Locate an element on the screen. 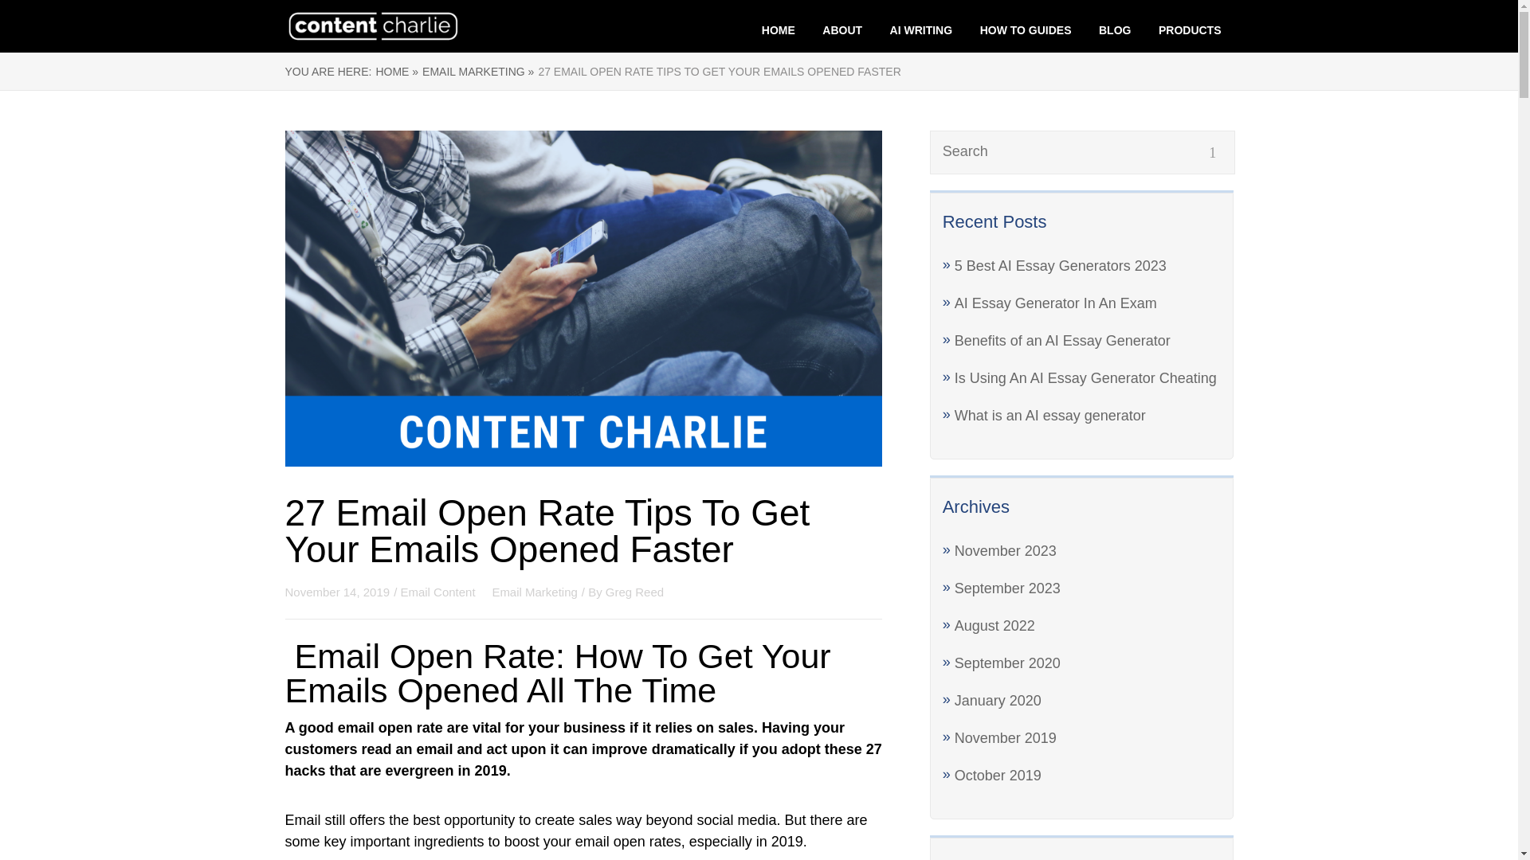  September 2023 is located at coordinates (1007, 588).